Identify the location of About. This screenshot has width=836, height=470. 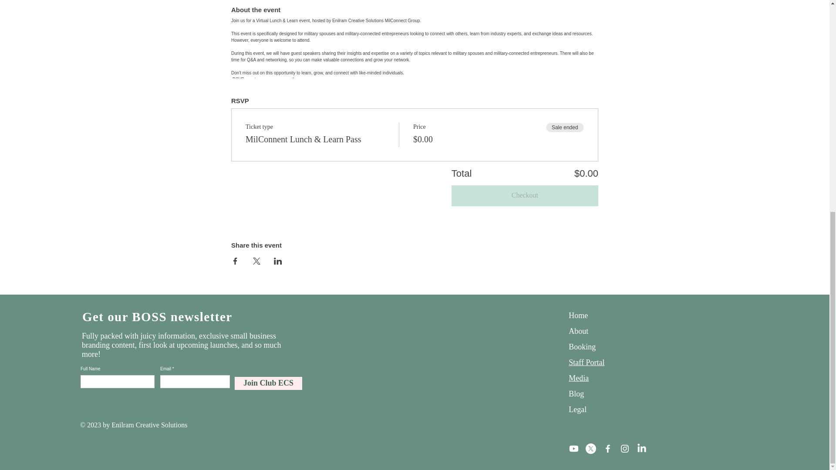
(578, 331).